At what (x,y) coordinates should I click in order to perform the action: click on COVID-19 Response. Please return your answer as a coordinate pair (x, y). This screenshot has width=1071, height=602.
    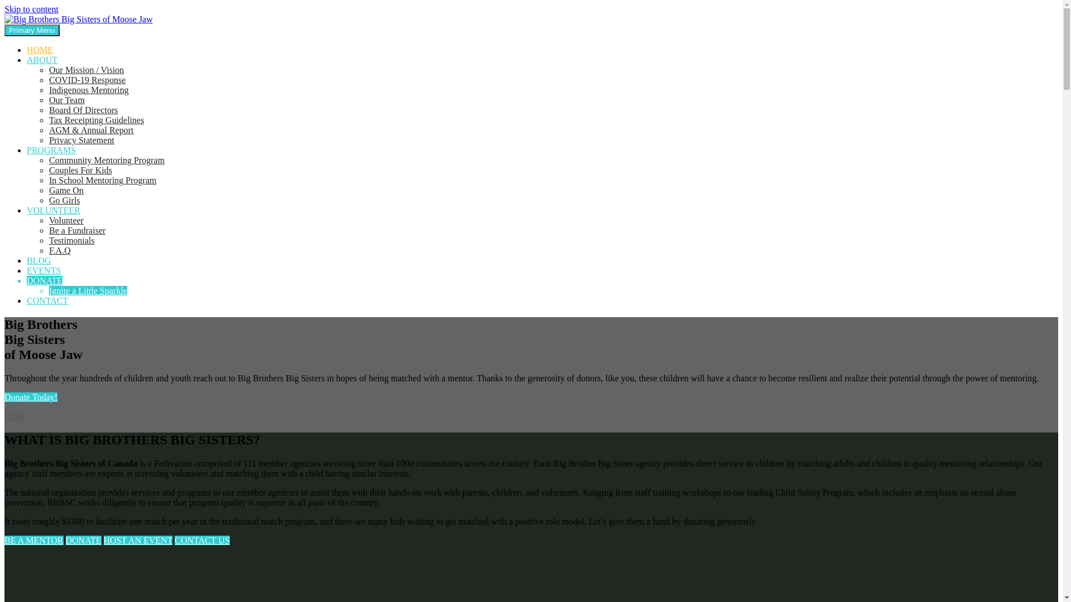
    Looking at the image, I should click on (87, 80).